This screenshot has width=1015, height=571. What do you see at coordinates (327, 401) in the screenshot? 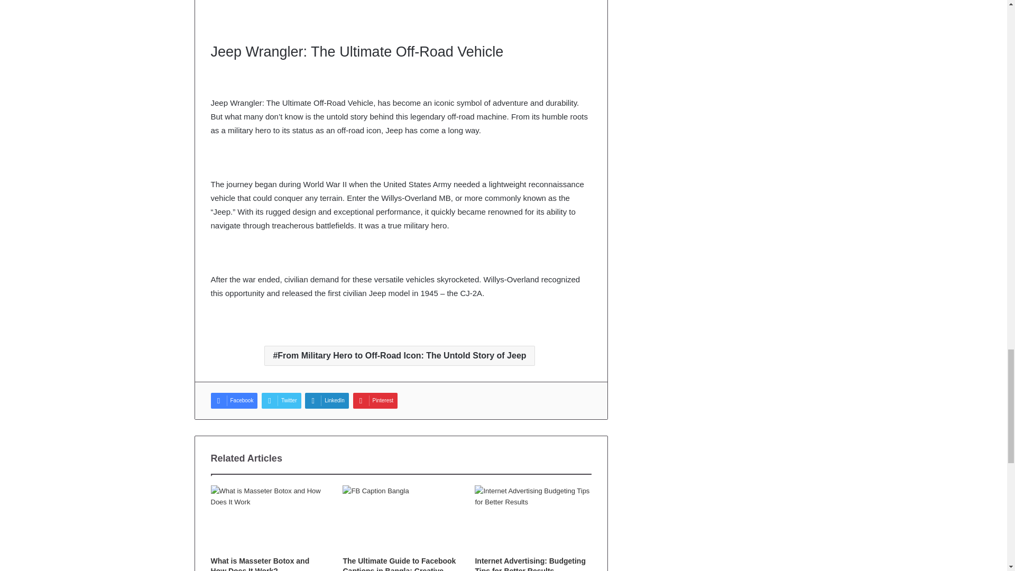
I see `LinkedIn` at bounding box center [327, 401].